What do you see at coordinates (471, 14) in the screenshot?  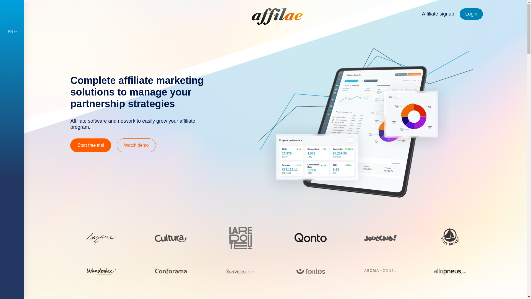 I see `Login` at bounding box center [471, 14].